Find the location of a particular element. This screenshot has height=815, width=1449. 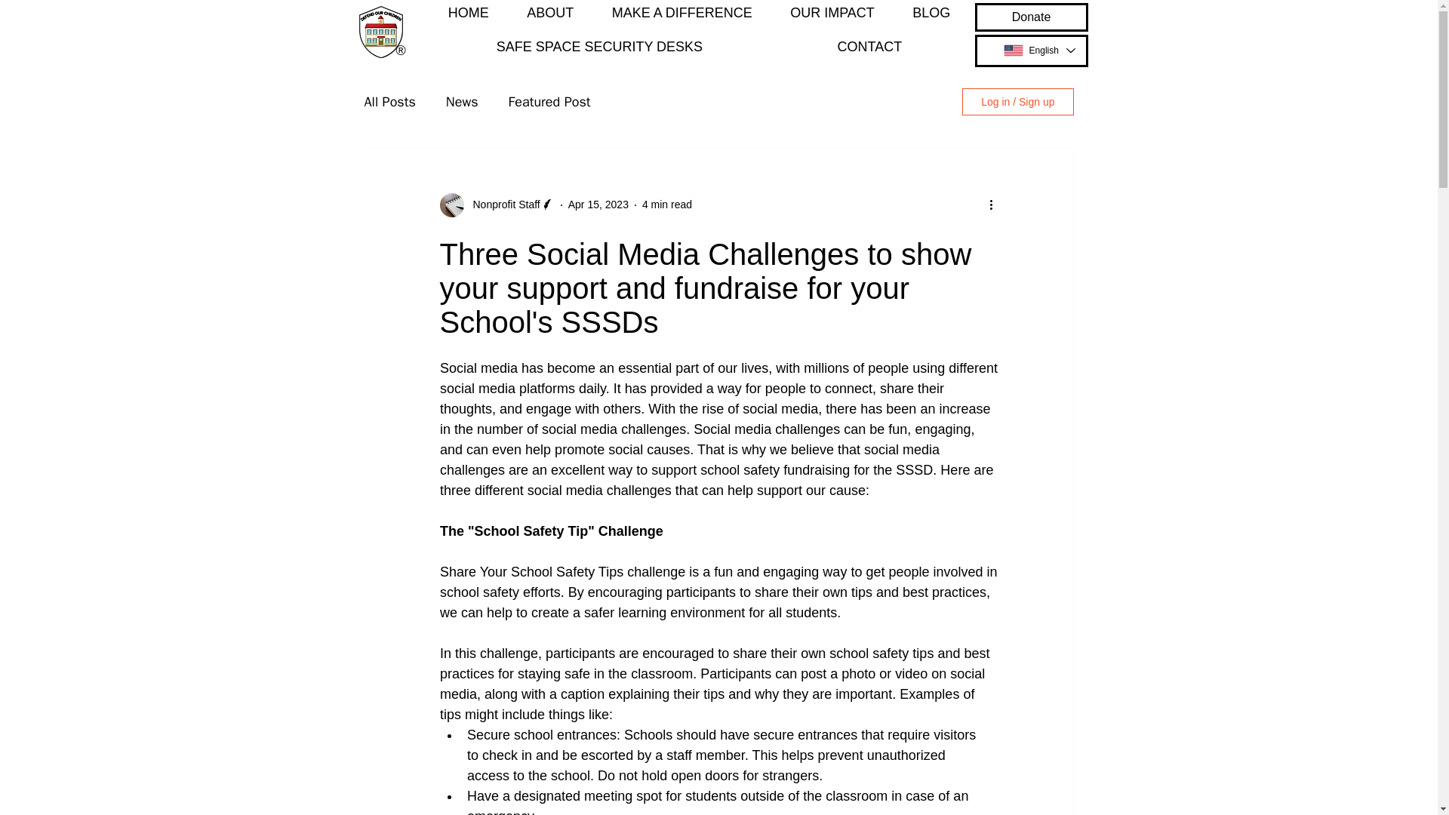

Apr 15, 2023 is located at coordinates (598, 204).